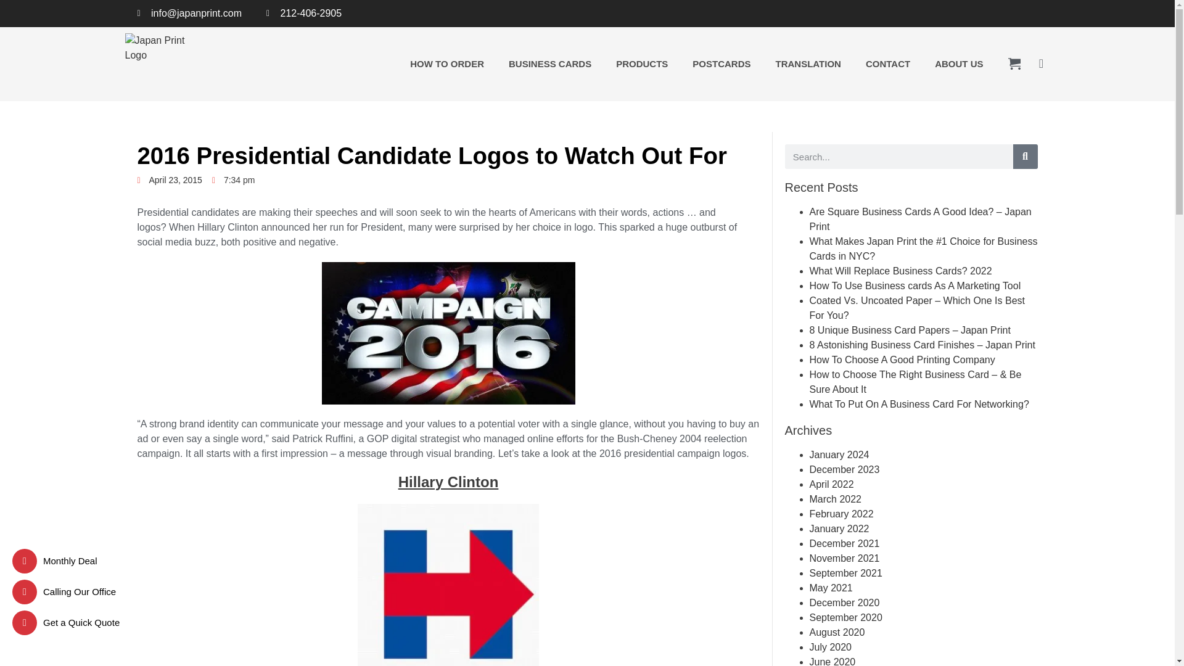 The height and width of the screenshot is (666, 1184). I want to click on HOW TO ORDER, so click(446, 64).